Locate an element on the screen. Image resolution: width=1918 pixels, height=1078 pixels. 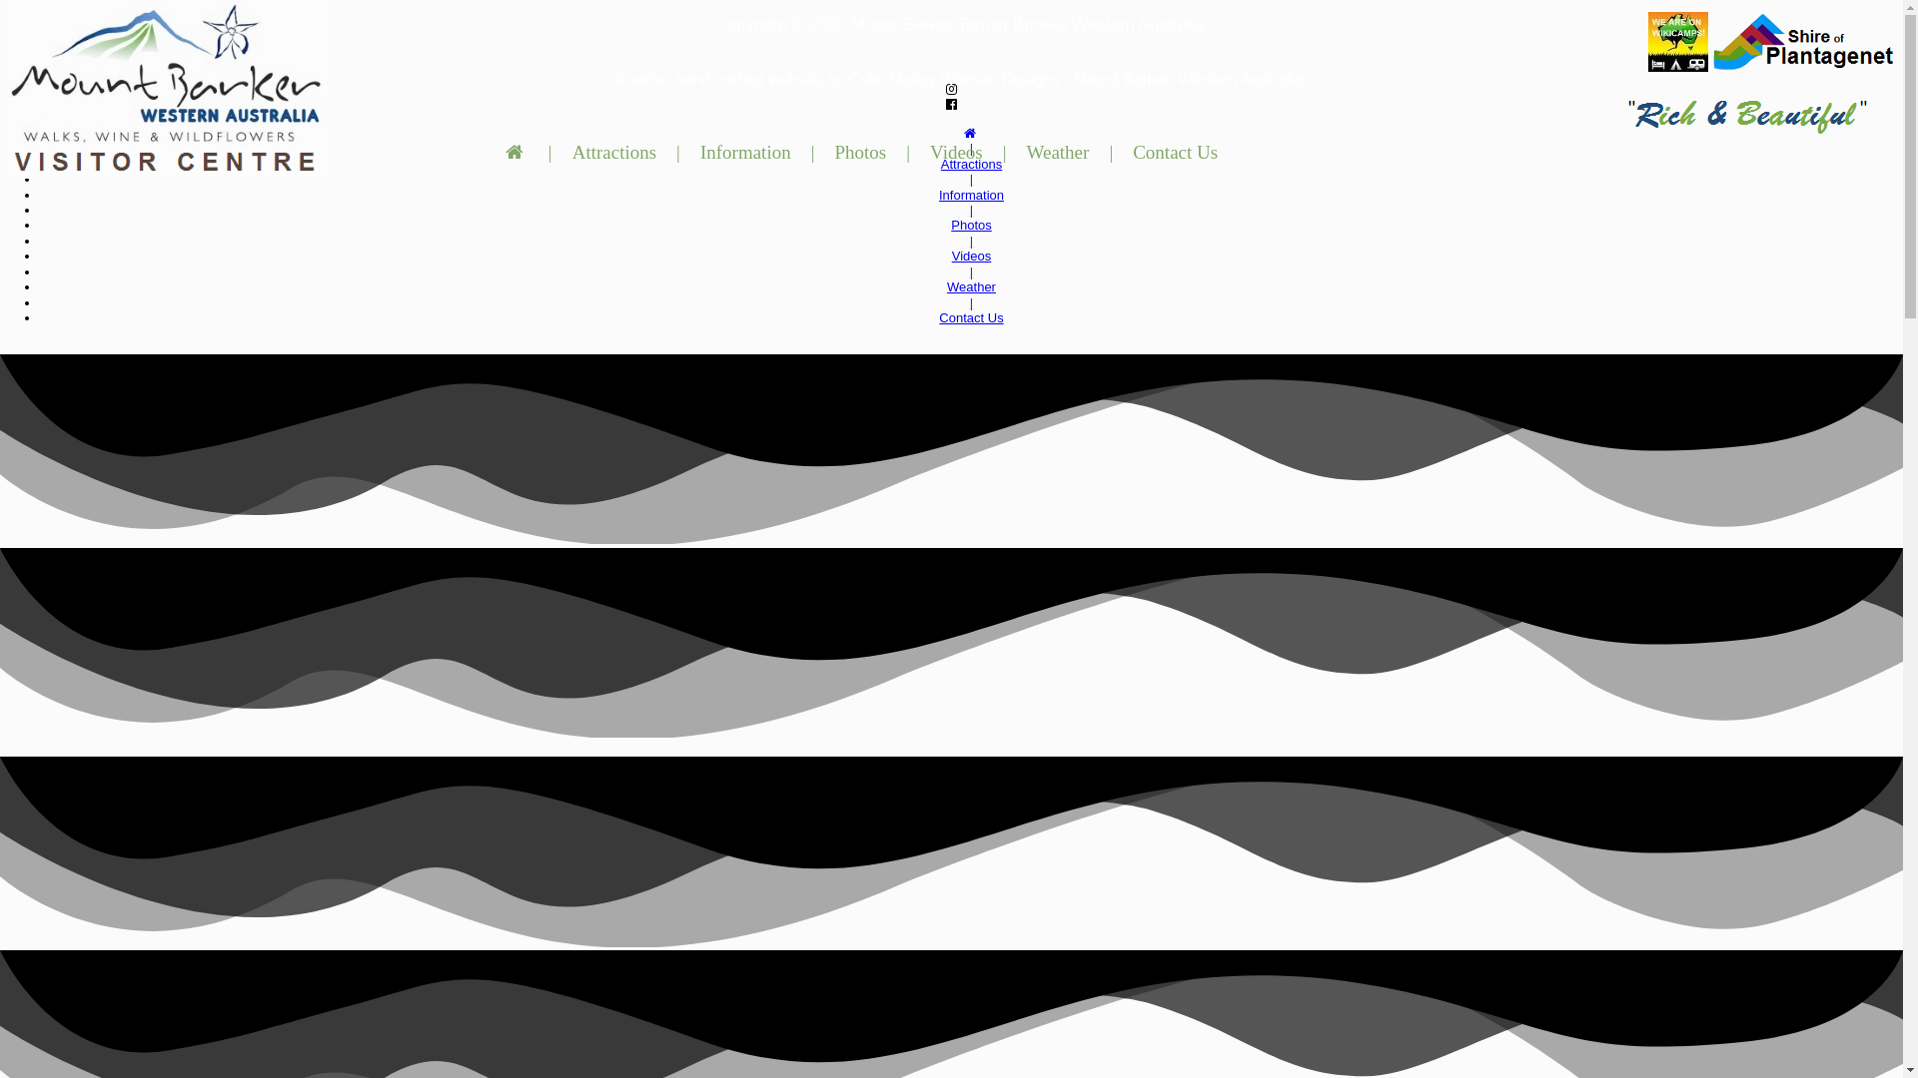
Weather is located at coordinates (971, 287).